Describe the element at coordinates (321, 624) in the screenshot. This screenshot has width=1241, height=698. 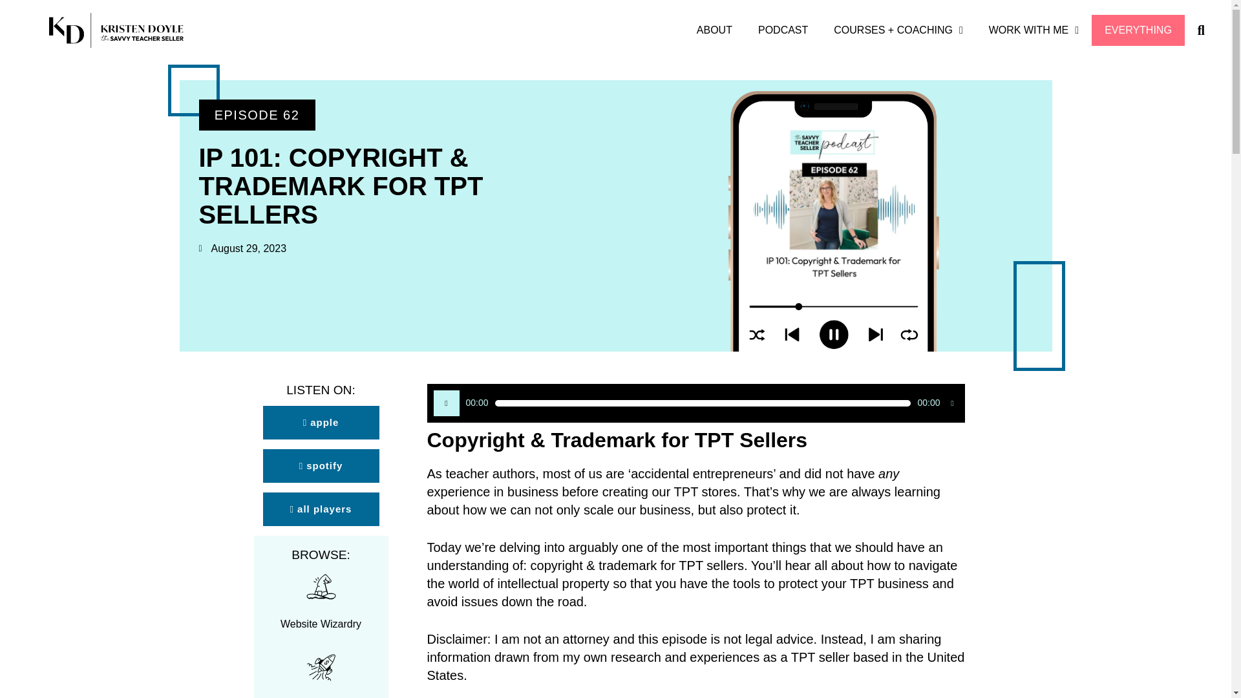
I see `Website Wizardry` at that location.